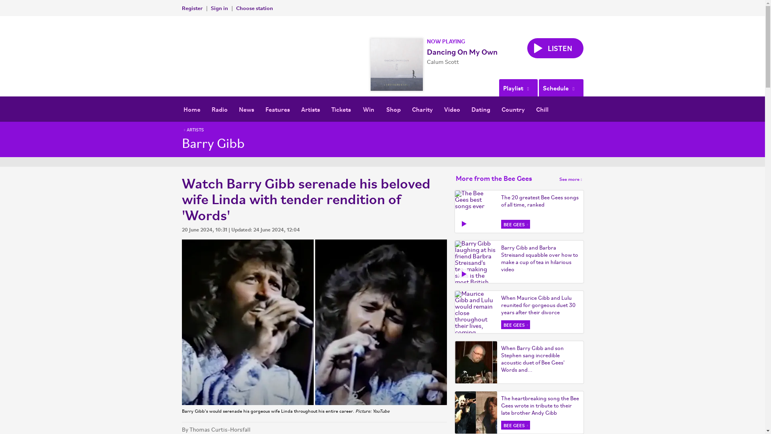  What do you see at coordinates (193, 130) in the screenshot?
I see `ARTISTS` at bounding box center [193, 130].